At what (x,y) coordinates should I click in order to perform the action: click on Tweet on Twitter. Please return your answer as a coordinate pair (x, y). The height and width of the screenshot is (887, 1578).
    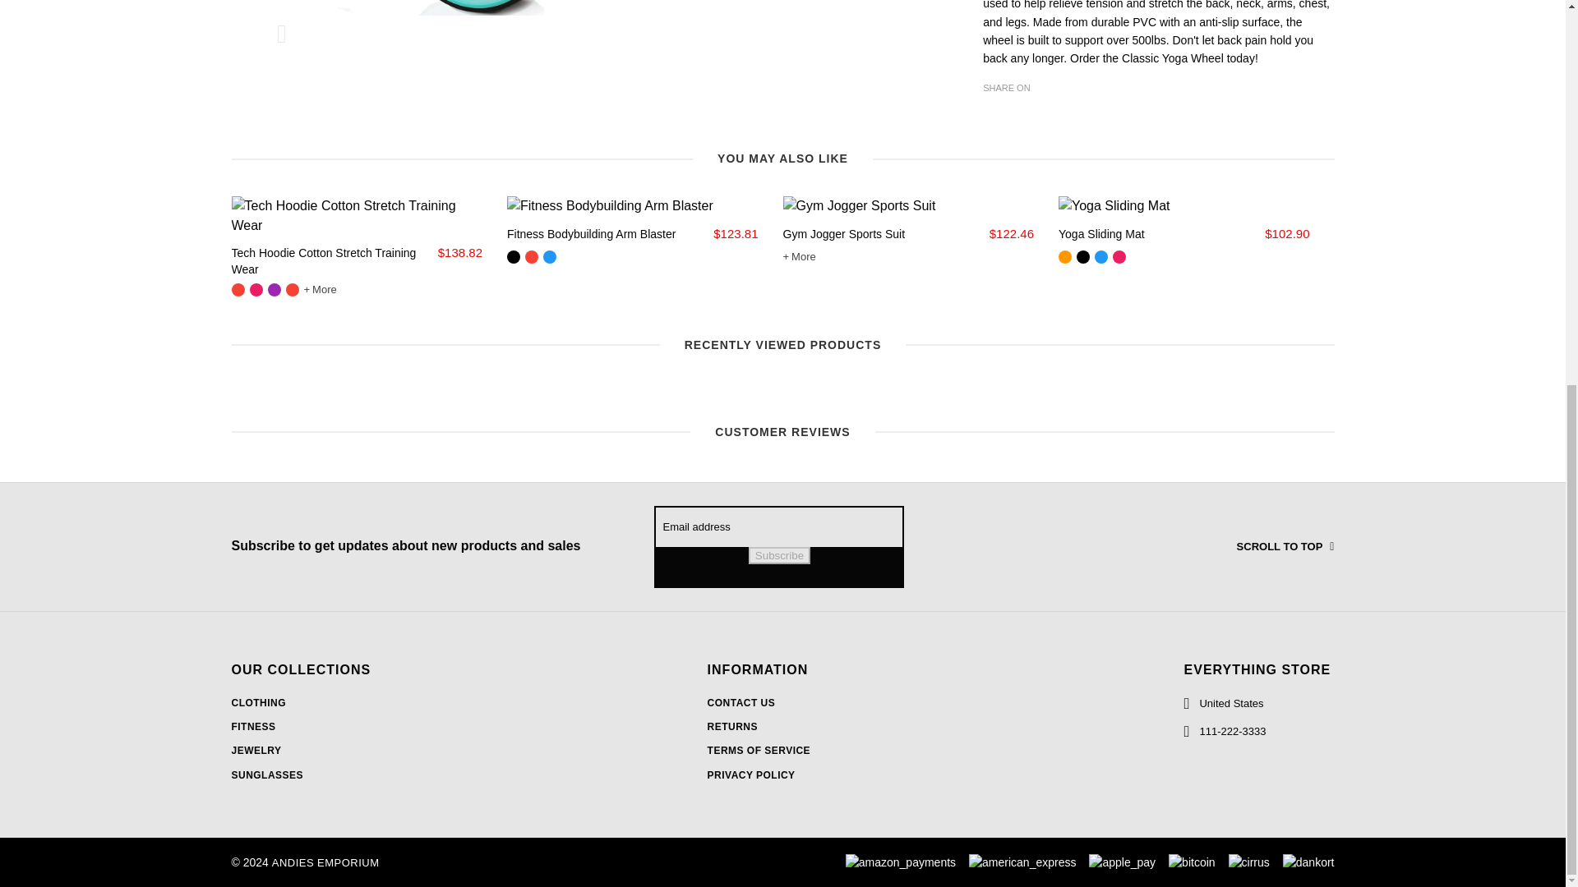
    Looking at the image, I should click on (1017, 117).